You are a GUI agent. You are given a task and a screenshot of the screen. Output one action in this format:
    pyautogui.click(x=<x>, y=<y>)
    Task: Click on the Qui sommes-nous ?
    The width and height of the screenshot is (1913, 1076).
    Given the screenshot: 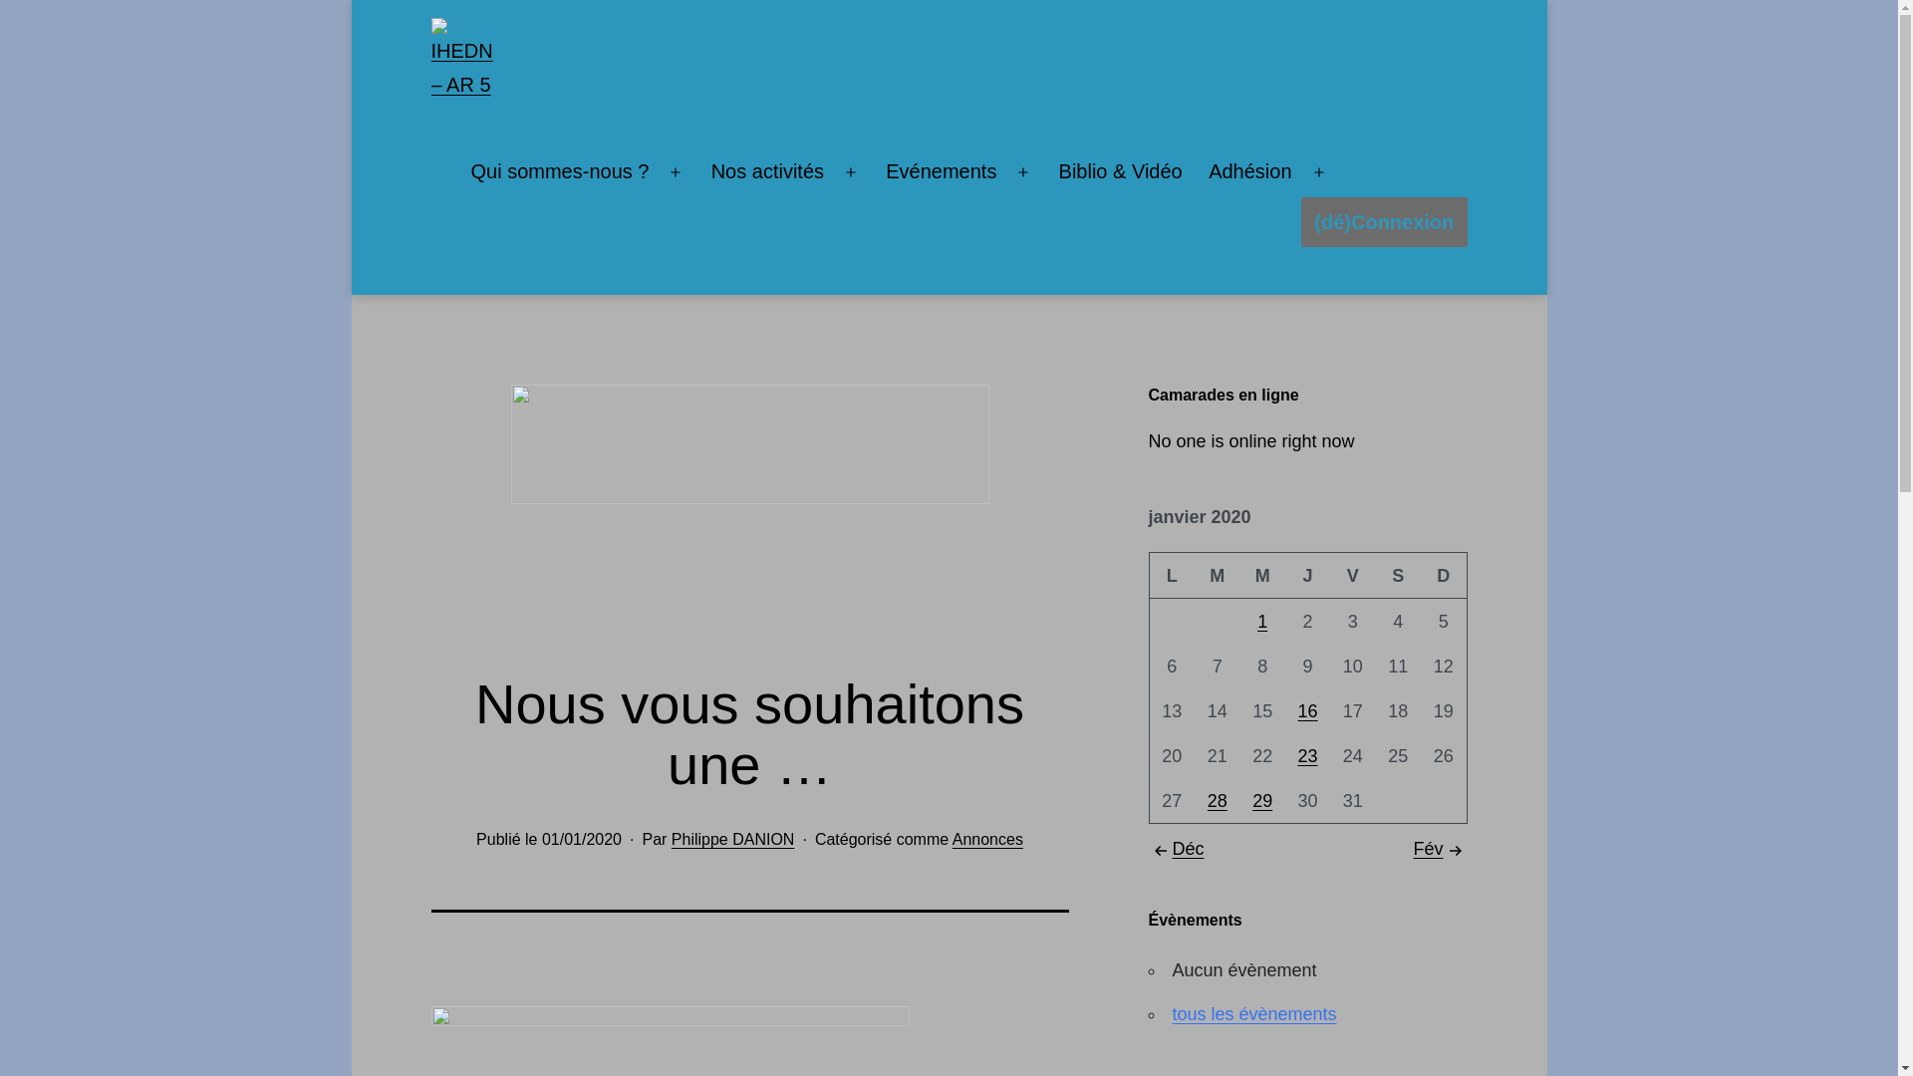 What is the action you would take?
    pyautogui.click(x=560, y=172)
    